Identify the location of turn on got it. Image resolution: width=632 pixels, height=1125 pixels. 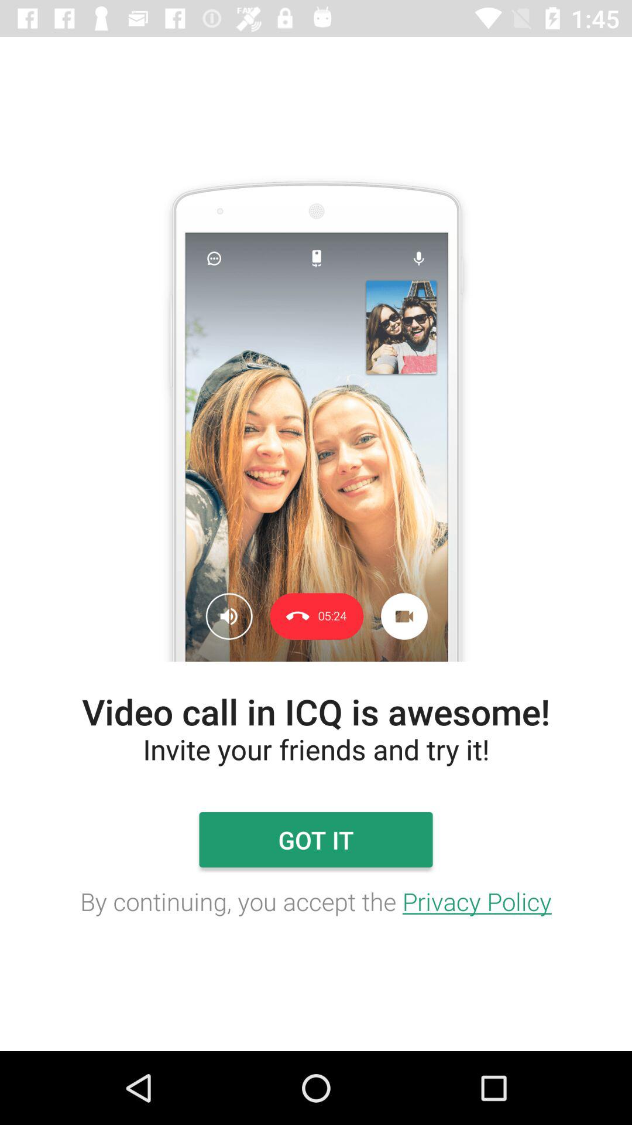
(315, 840).